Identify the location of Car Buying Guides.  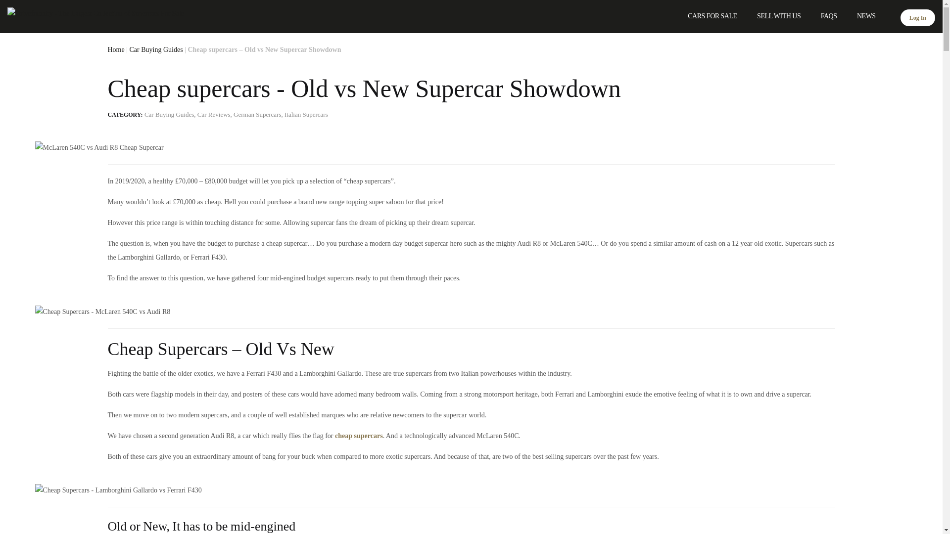
(169, 114).